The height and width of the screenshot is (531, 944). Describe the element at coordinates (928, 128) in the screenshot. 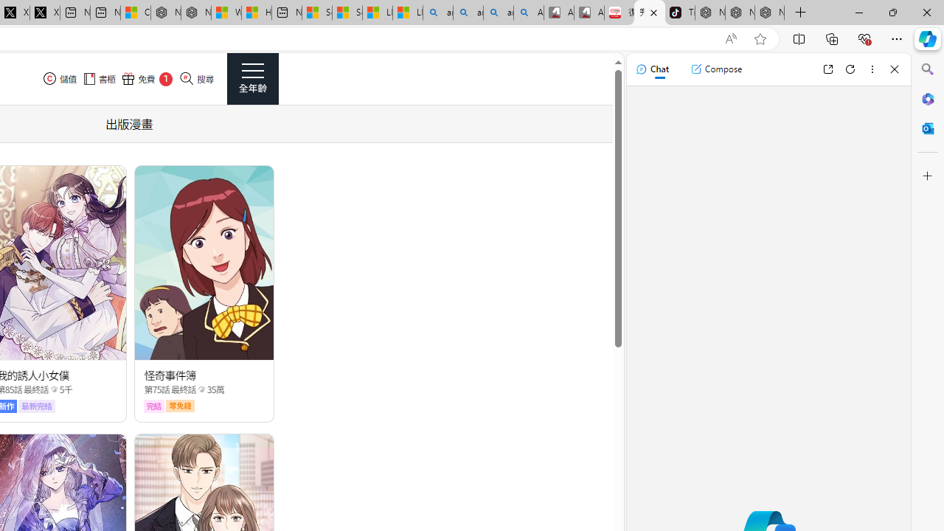

I see `Outlook` at that location.